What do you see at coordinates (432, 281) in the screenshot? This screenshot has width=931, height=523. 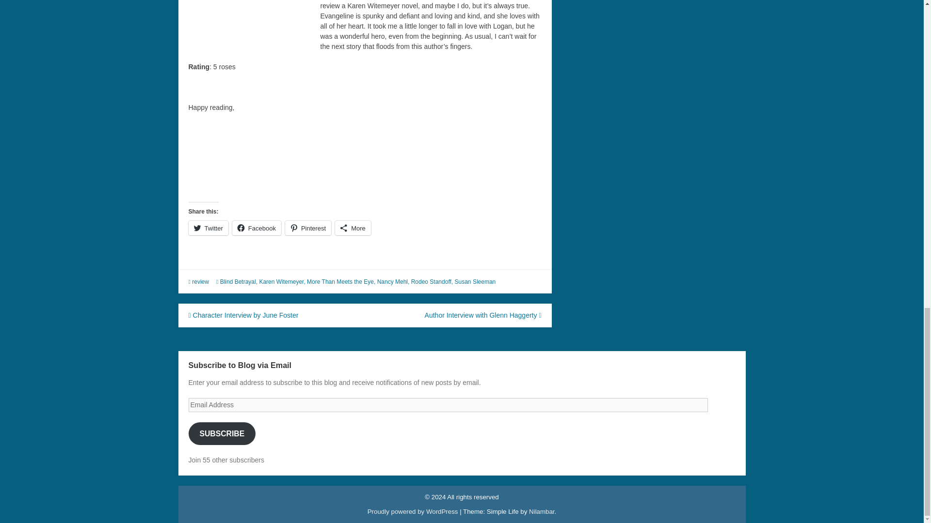 I see `Rodeo Standoff` at bounding box center [432, 281].